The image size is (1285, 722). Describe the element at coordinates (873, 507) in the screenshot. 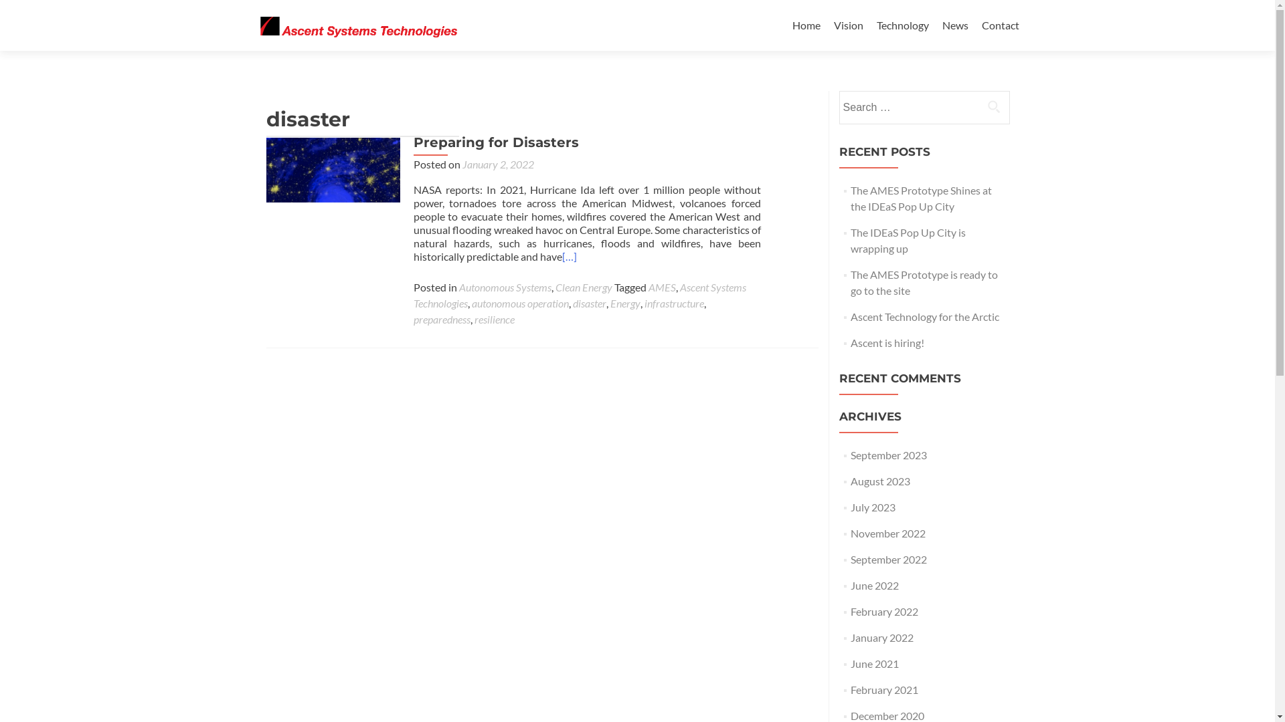

I see `July 2023` at that location.